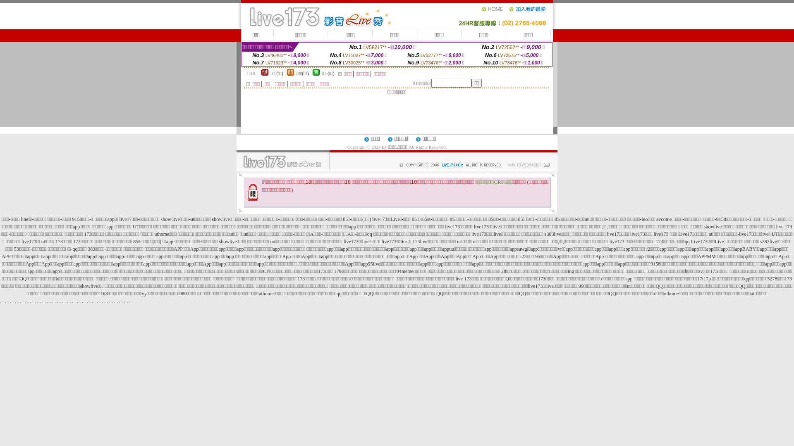 The width and height of the screenshot is (794, 446). I want to click on ., so click(105, 301).